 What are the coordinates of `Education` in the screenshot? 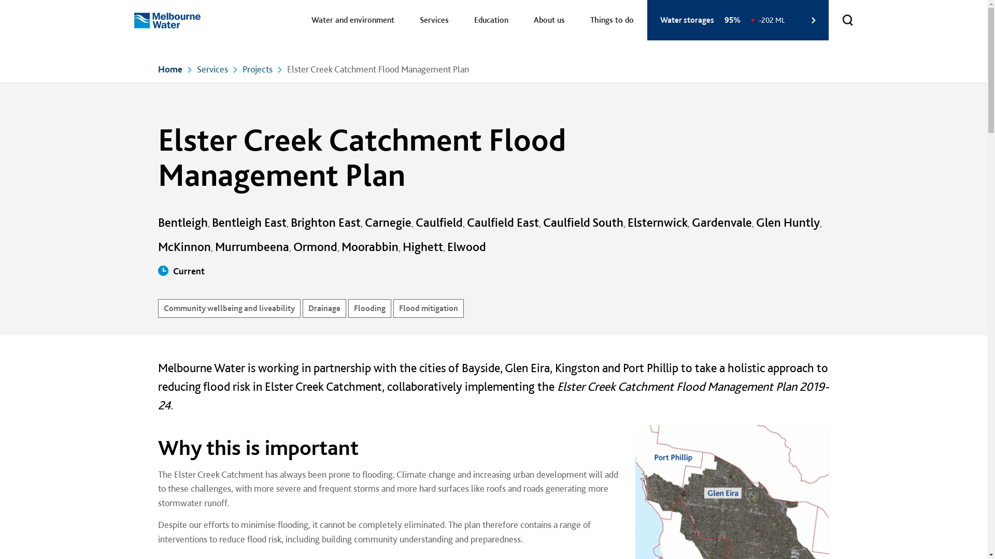 It's located at (491, 21).